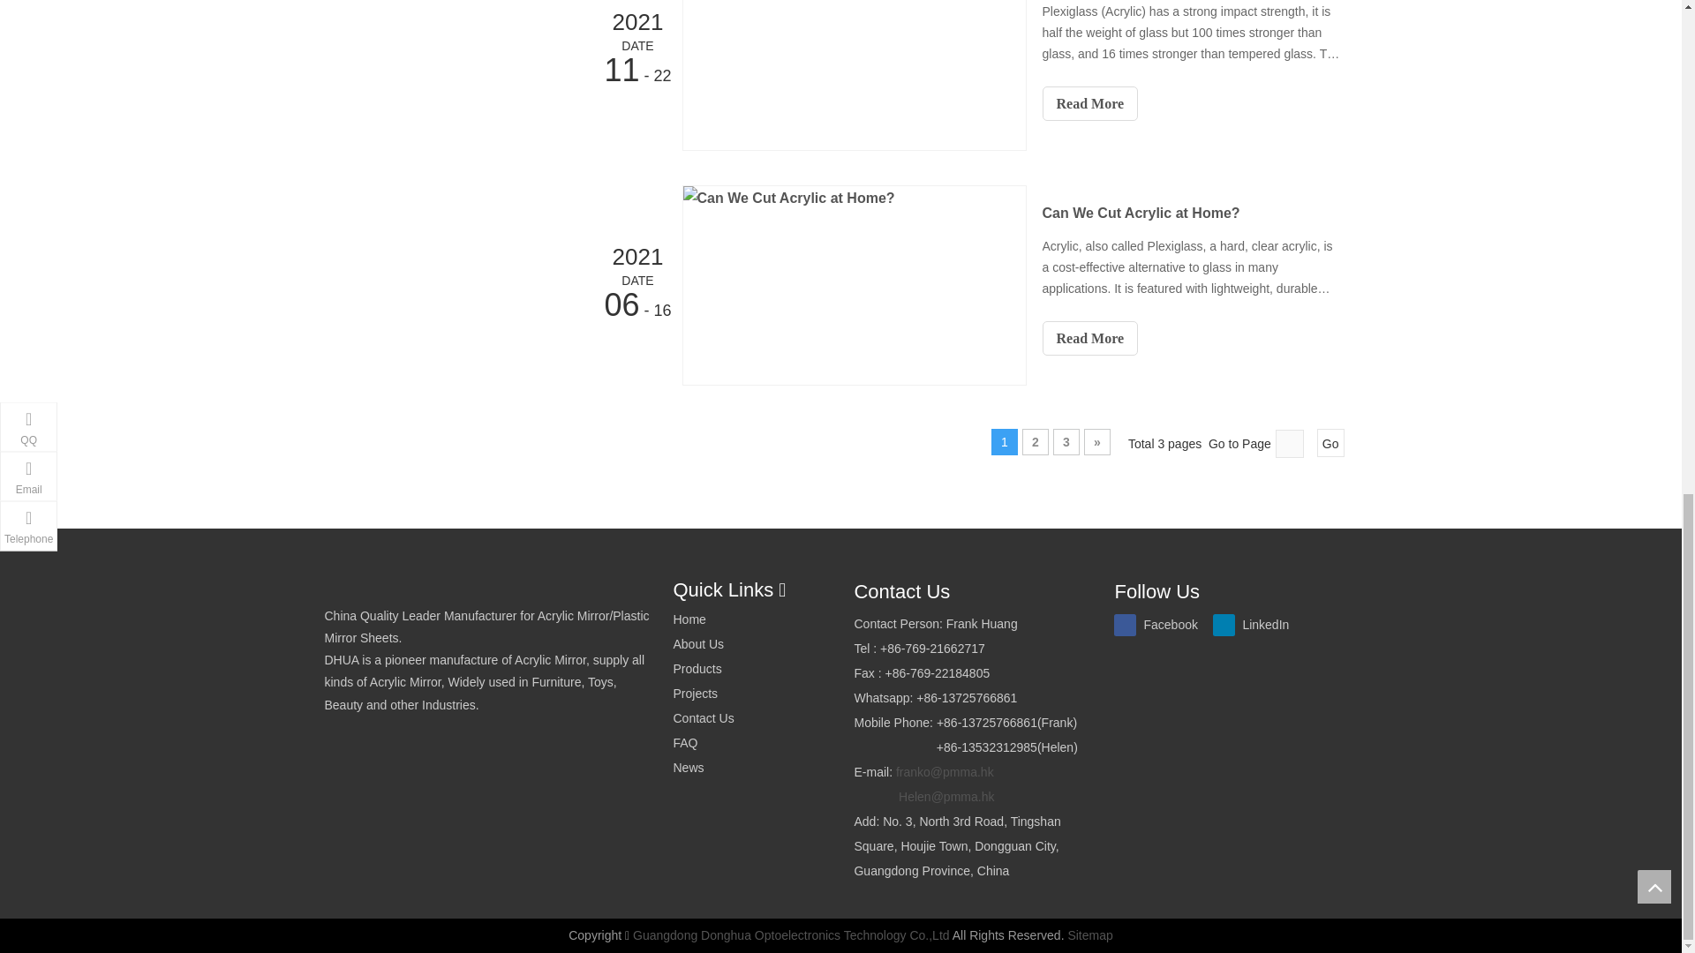 Image resolution: width=1695 pixels, height=953 pixels. Describe the element at coordinates (695, 693) in the screenshot. I see `Projects` at that location.